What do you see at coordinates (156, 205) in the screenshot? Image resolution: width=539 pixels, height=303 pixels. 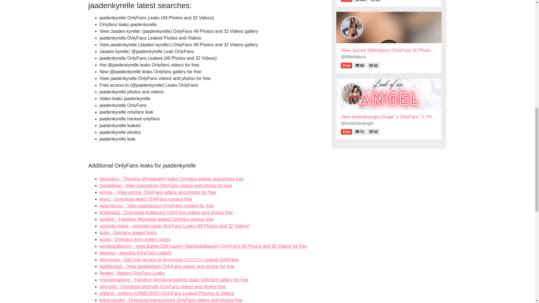 I see `peachessxx - View peachessxx OnlyFans content for free` at bounding box center [156, 205].